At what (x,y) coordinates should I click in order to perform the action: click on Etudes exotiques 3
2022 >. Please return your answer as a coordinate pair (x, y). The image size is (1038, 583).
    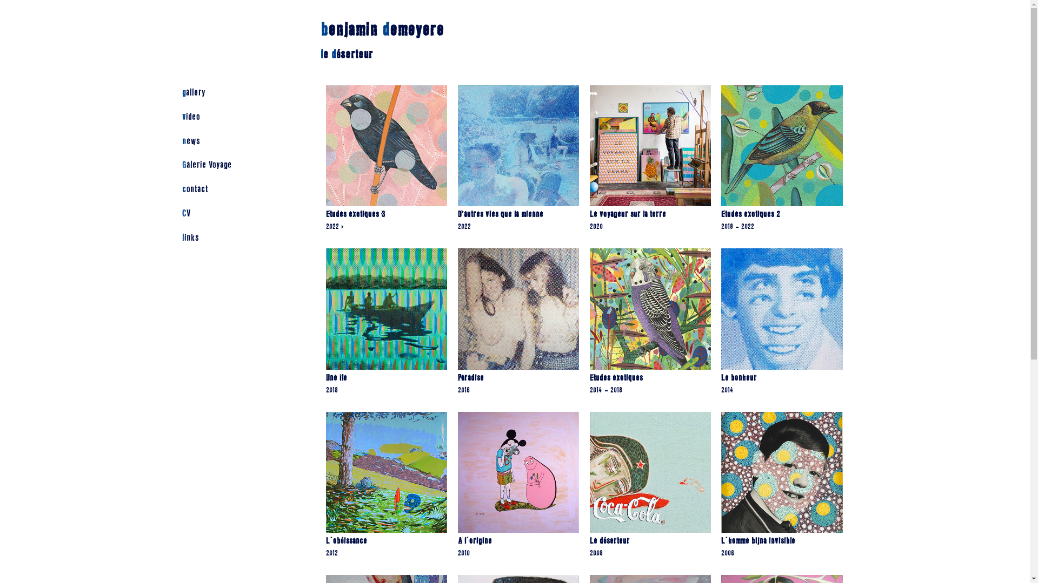
    Looking at the image, I should click on (387, 162).